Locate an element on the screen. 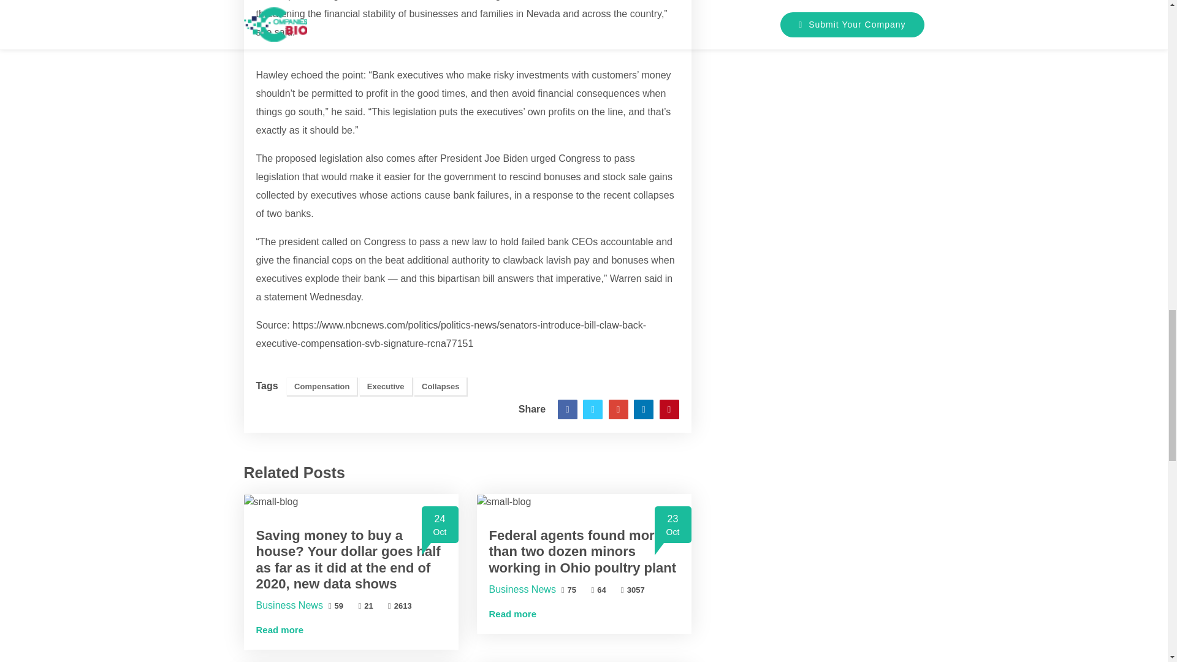 The image size is (1177, 662). 2613 is located at coordinates (321, 386).